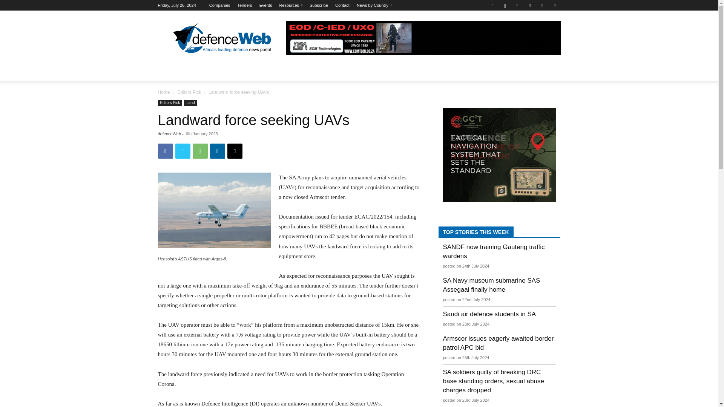 Image resolution: width=724 pixels, height=407 pixels. Describe the element at coordinates (517, 5) in the screenshot. I see `Linkedin` at that location.